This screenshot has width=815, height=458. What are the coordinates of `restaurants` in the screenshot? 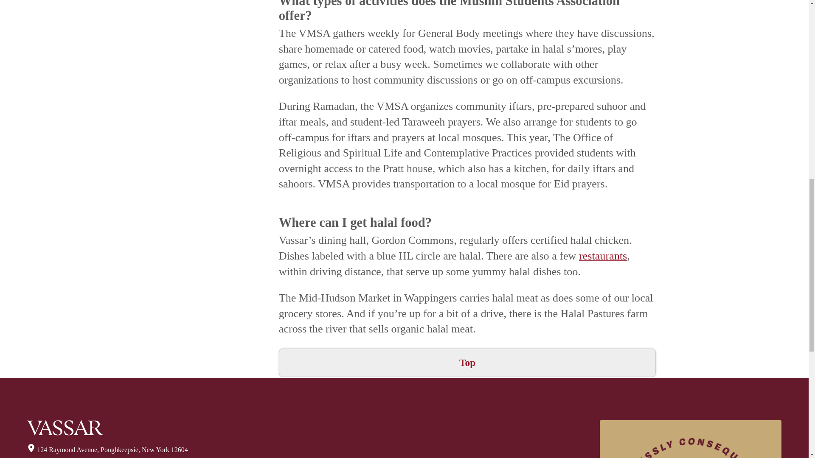 It's located at (603, 255).